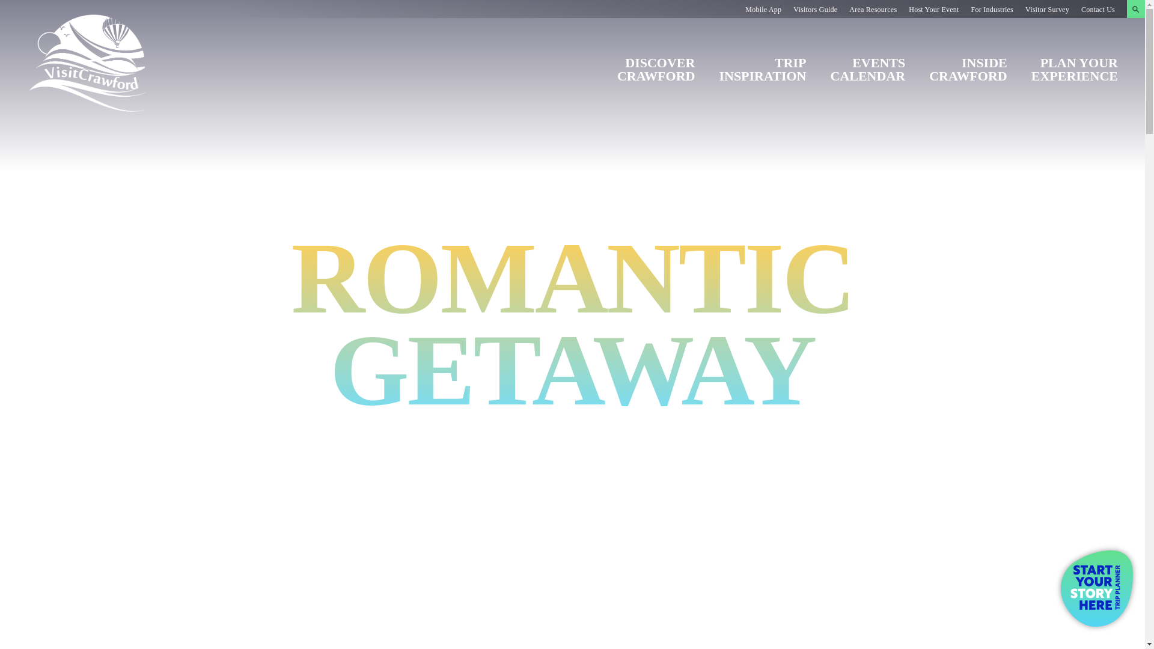 The image size is (1154, 649). I want to click on Host Your Event, so click(934, 9).